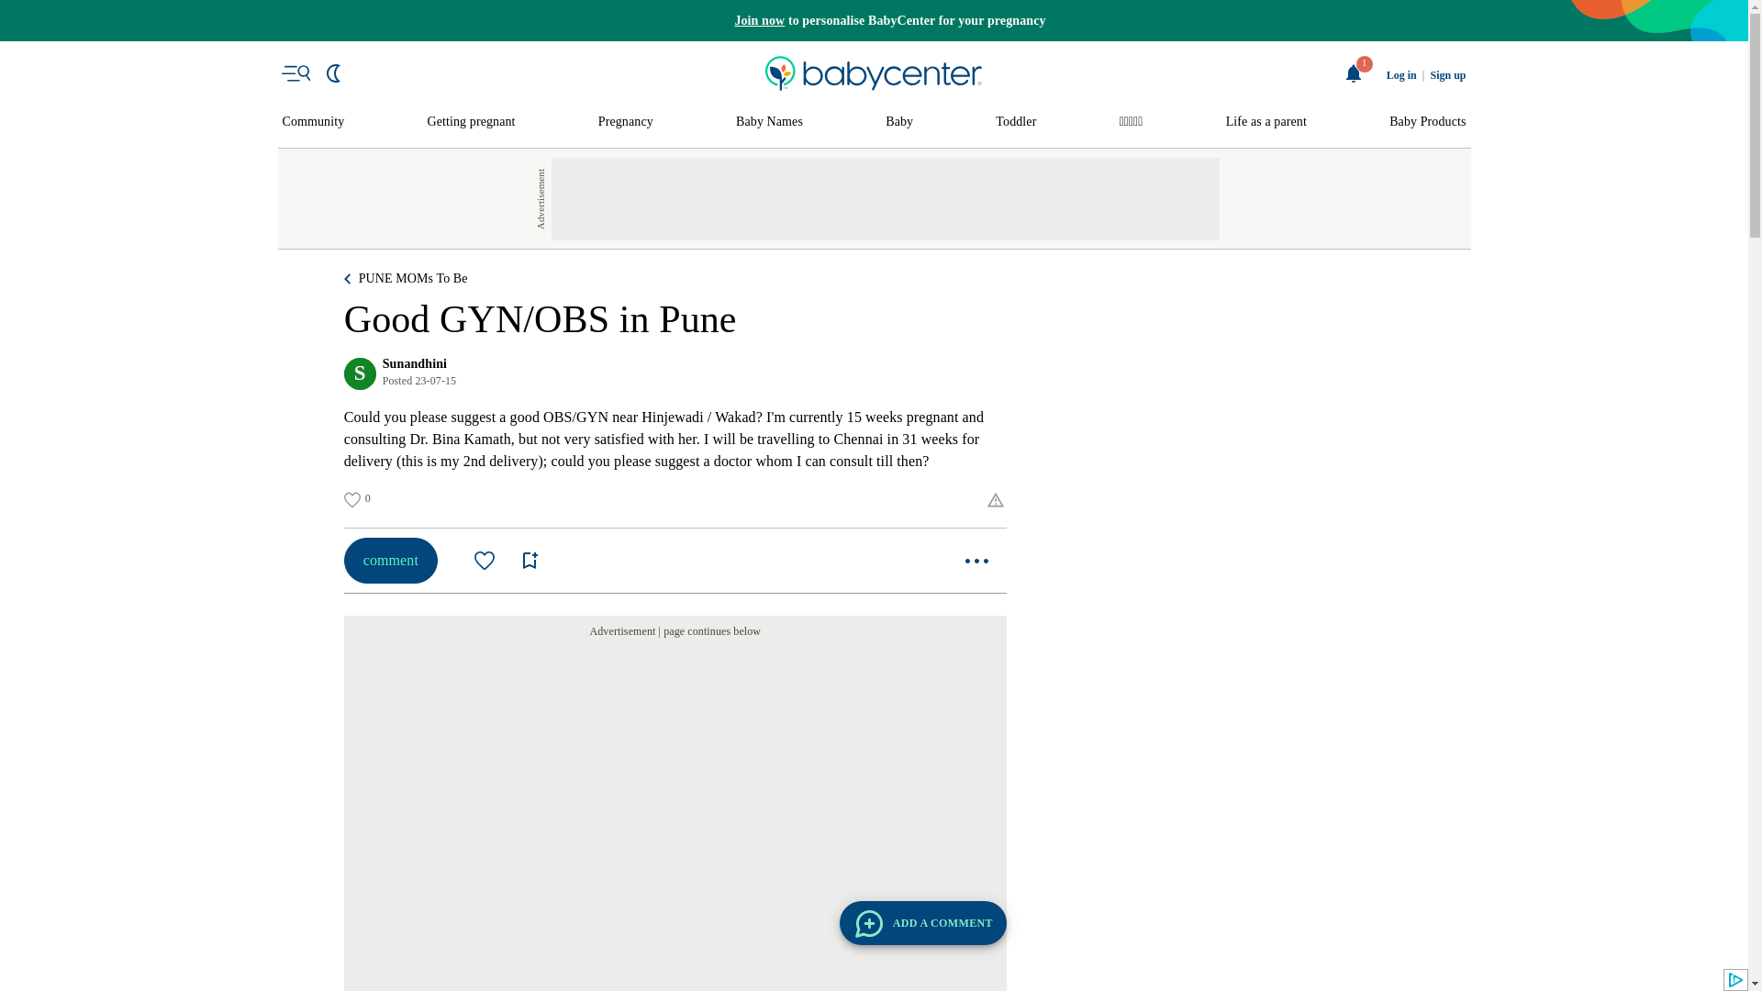 This screenshot has height=991, width=1762. What do you see at coordinates (1266, 122) in the screenshot?
I see `Life as a parent` at bounding box center [1266, 122].